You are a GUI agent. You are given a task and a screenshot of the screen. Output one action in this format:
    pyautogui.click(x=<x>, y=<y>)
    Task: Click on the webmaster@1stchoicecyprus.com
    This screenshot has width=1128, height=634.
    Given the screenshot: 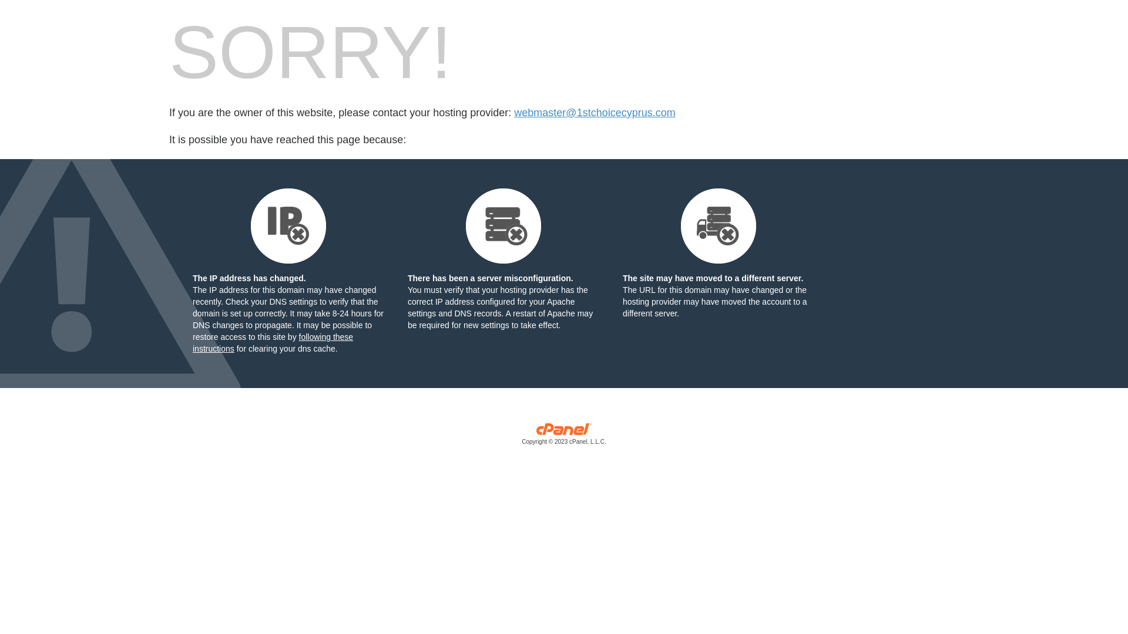 What is the action you would take?
    pyautogui.click(x=595, y=113)
    